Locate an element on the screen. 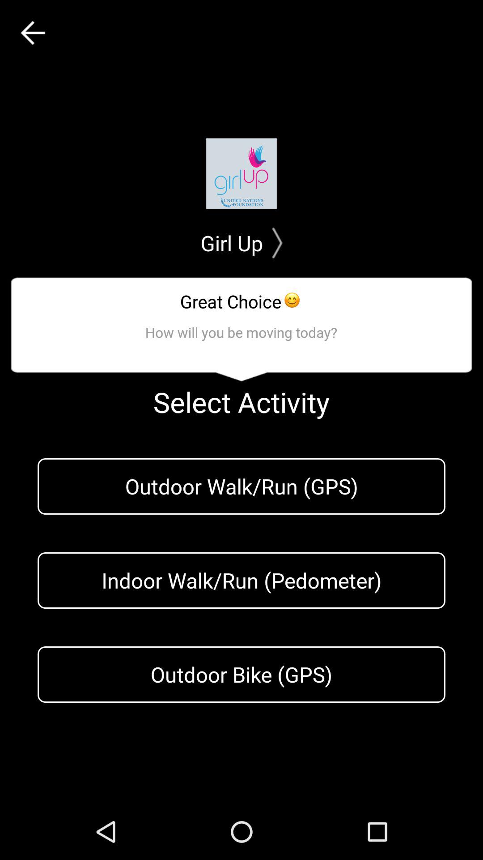  turn on the item above the outdoor walk run item is located at coordinates (33, 33).